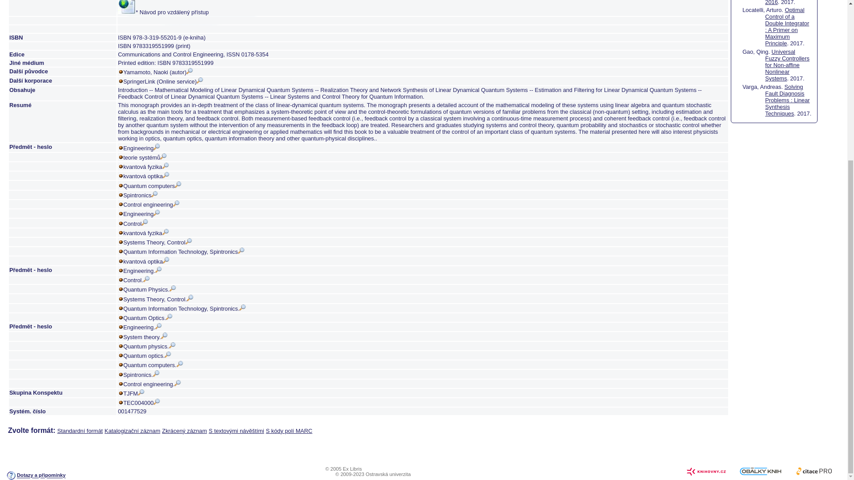  I want to click on Engineering., so click(142, 327).